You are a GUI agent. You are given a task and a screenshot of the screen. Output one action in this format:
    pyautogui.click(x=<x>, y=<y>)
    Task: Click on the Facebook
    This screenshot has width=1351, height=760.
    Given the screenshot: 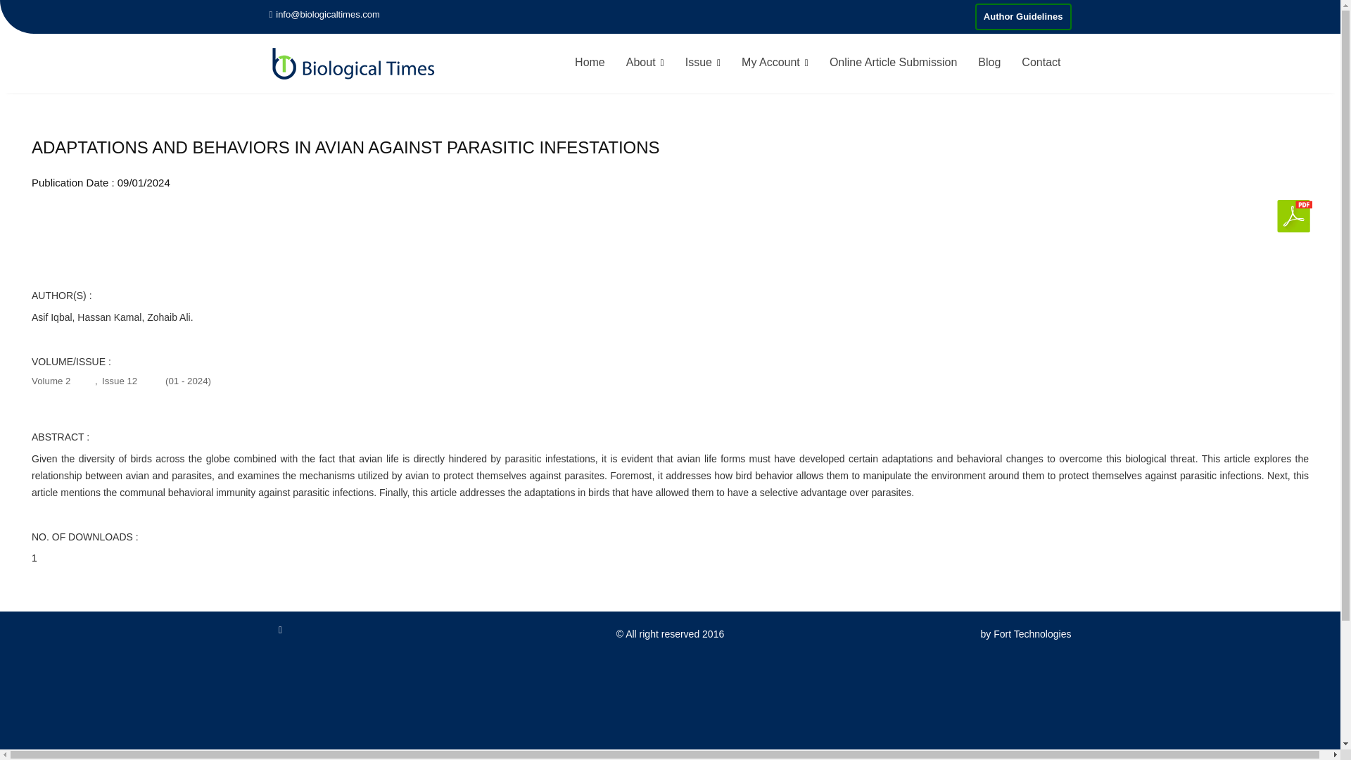 What is the action you would take?
    pyautogui.click(x=280, y=636)
    